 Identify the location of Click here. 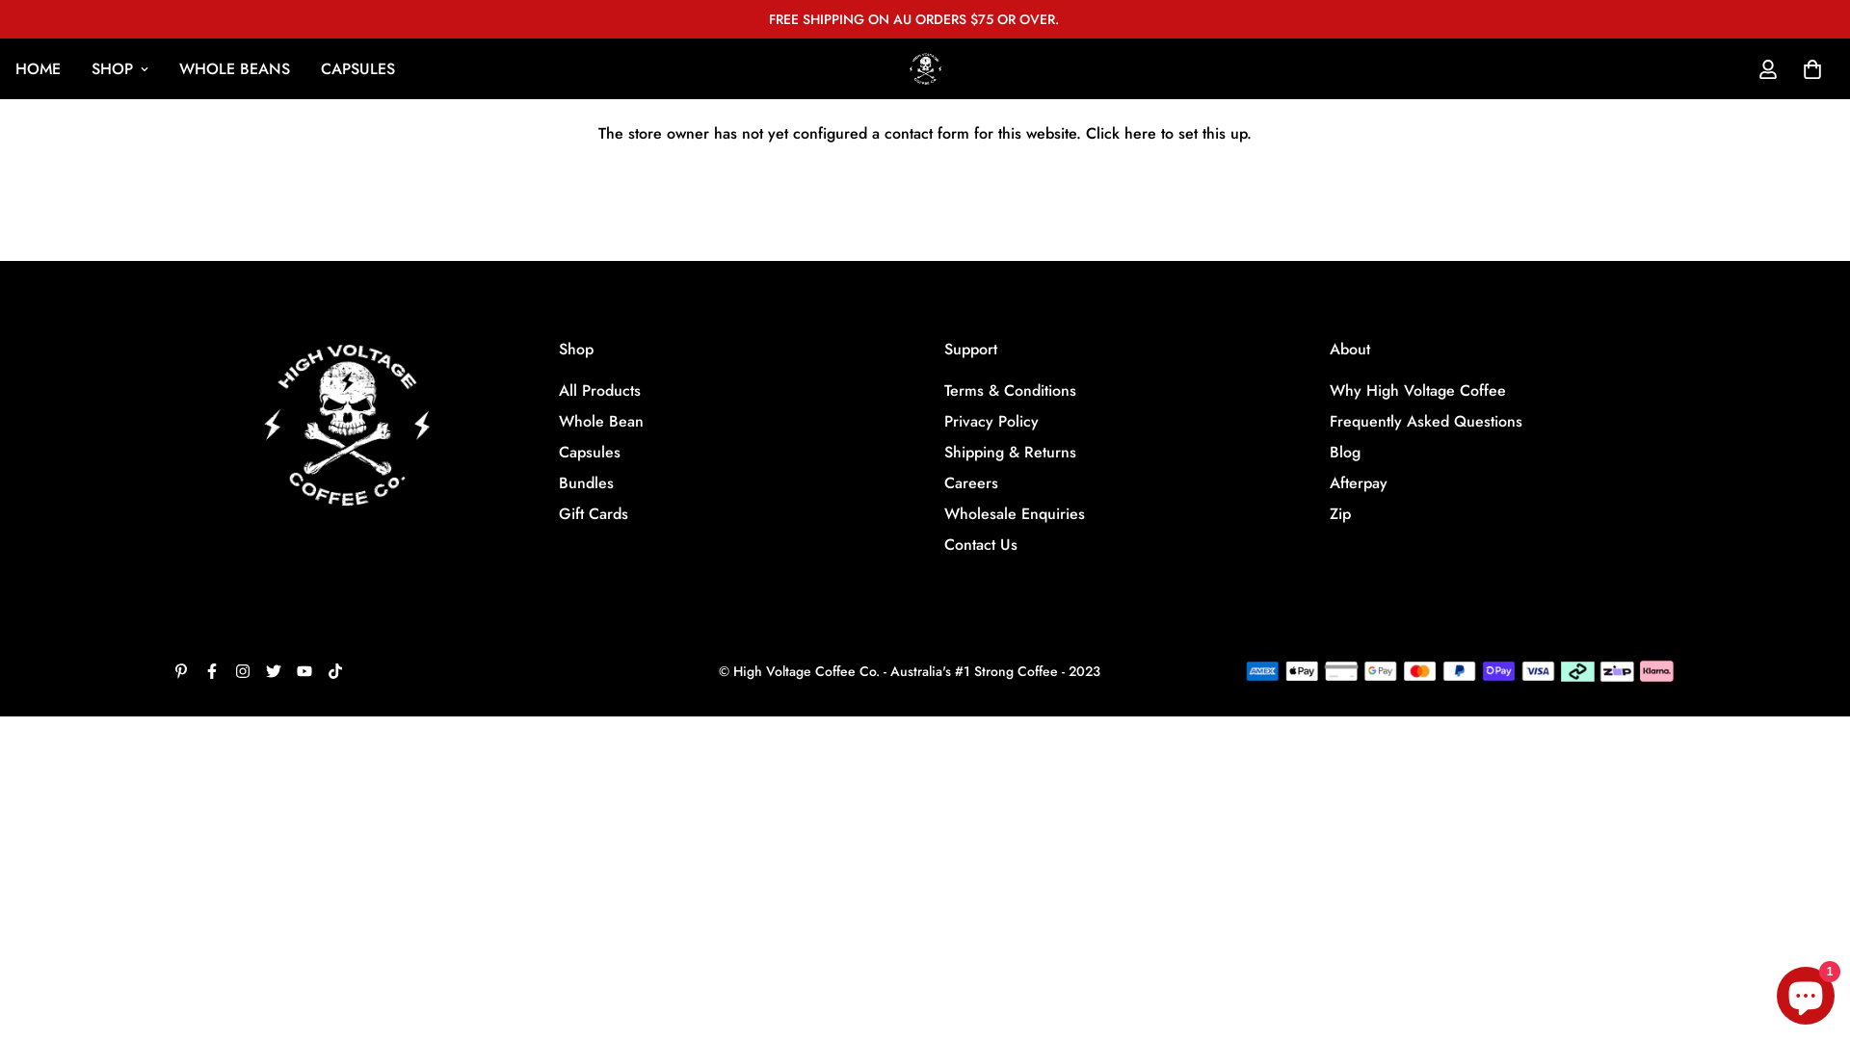
(1122, 133).